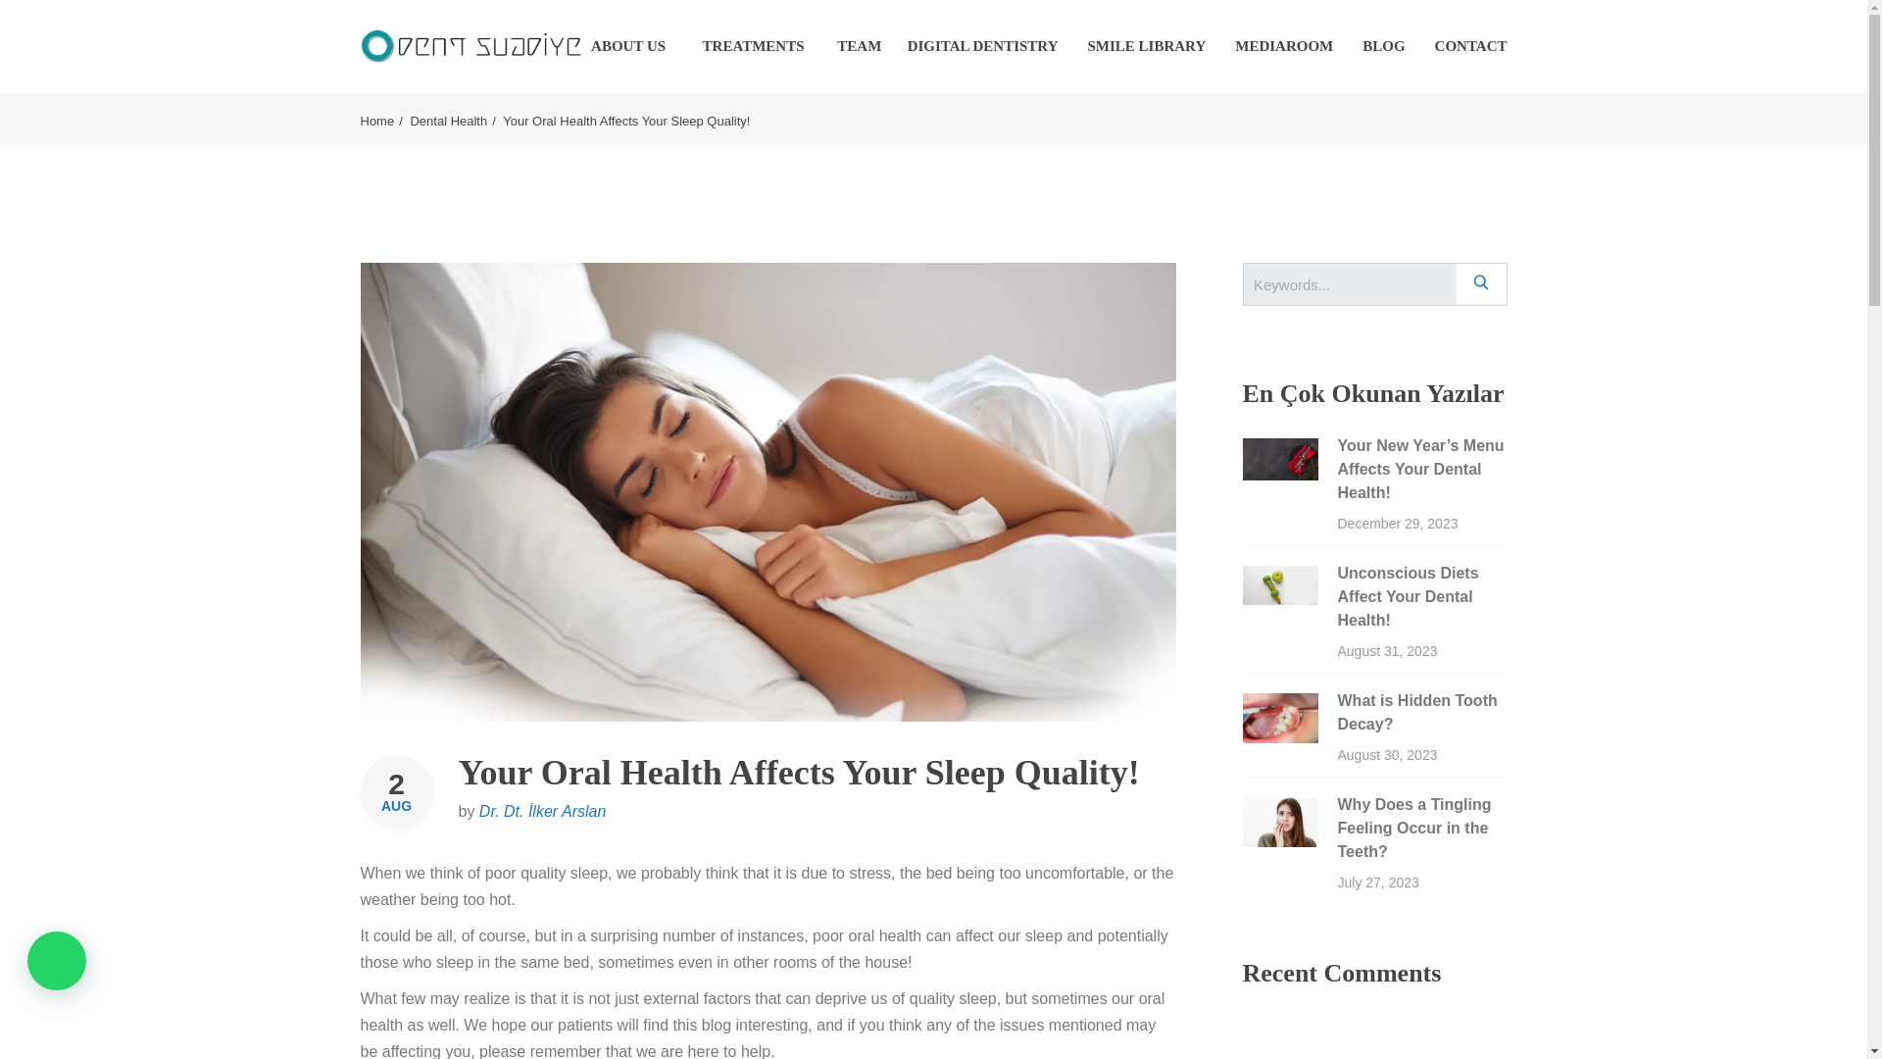  What do you see at coordinates (1470, 45) in the screenshot?
I see `CONTACT` at bounding box center [1470, 45].